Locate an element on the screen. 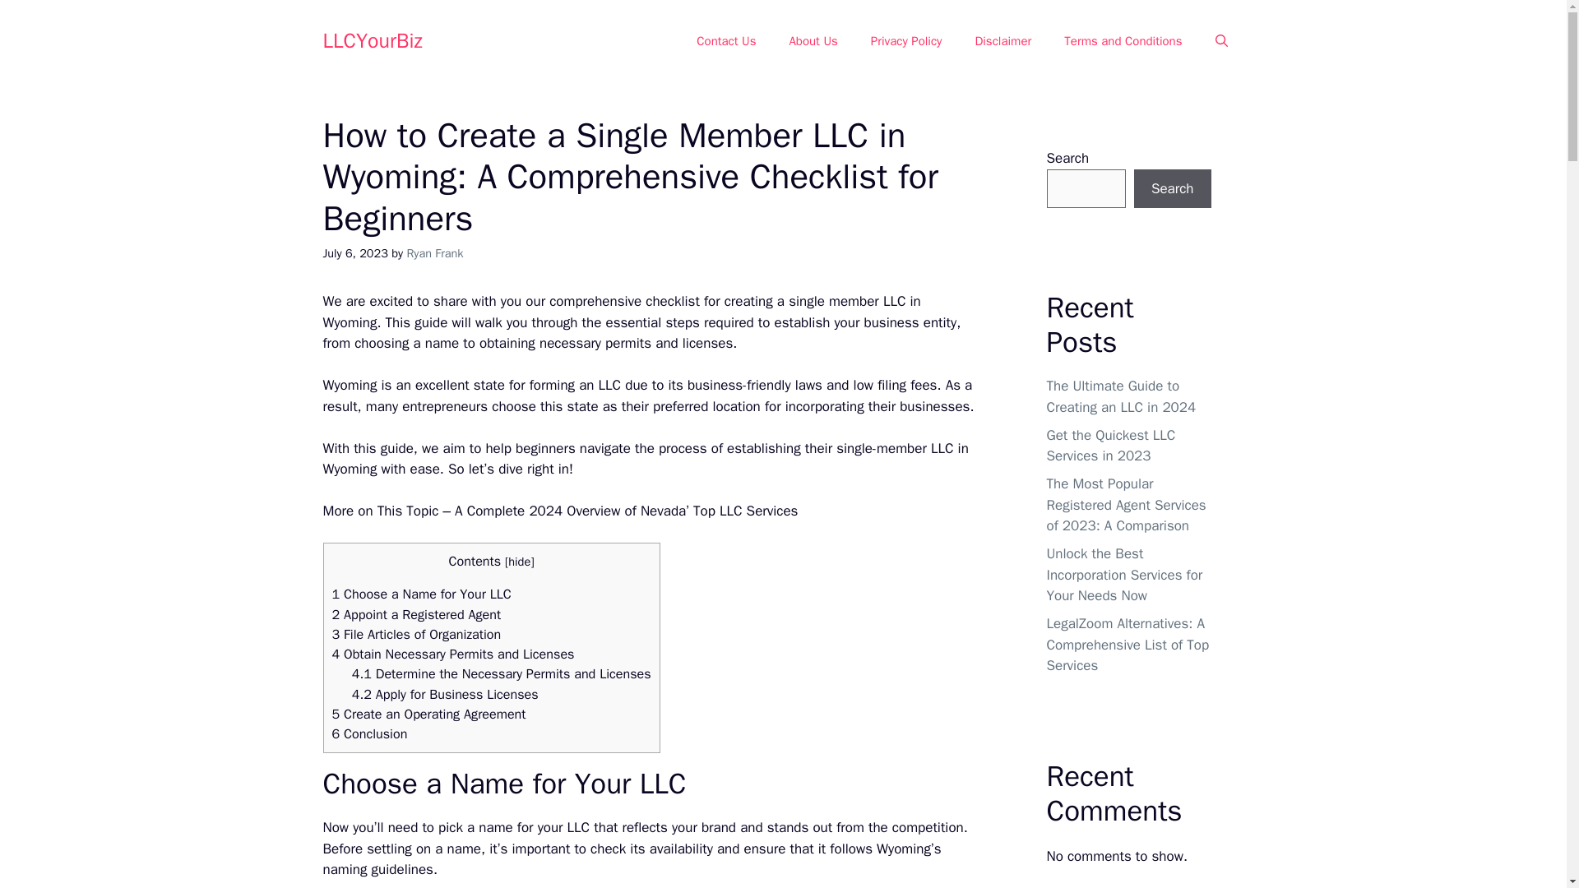 The width and height of the screenshot is (1579, 888). The Ultimate Guide to Creating an LLC in 2024 is located at coordinates (1120, 396).